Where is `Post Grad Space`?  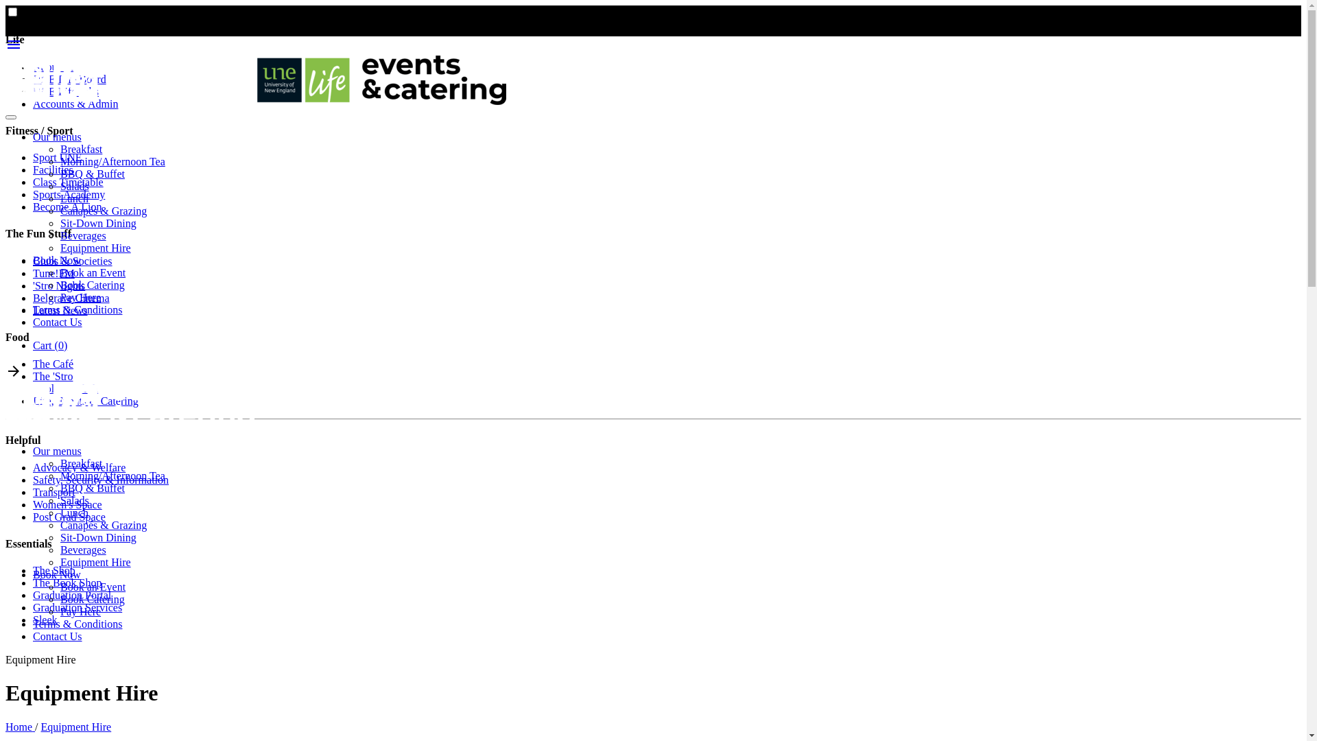 Post Grad Space is located at coordinates (69, 517).